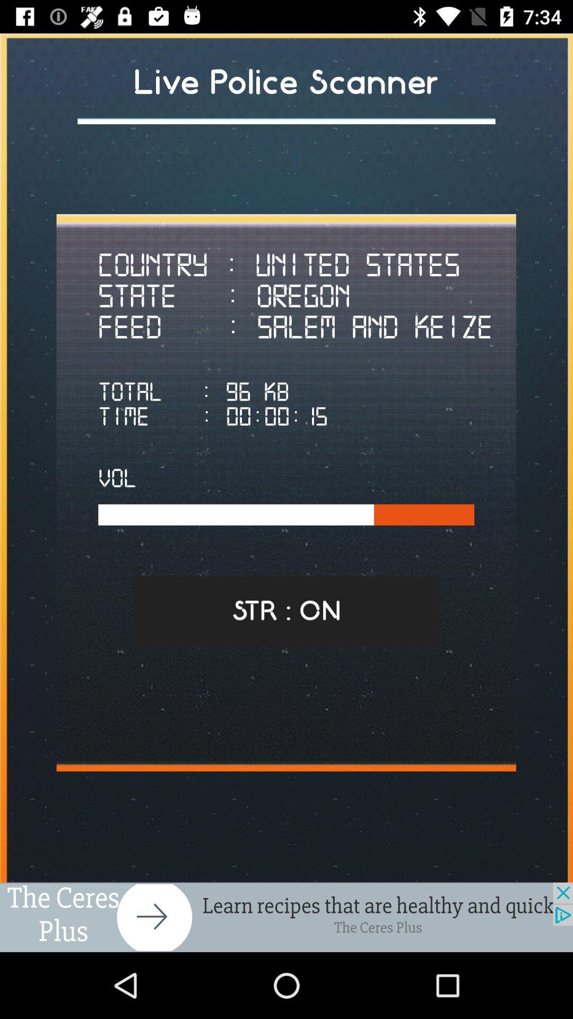 The width and height of the screenshot is (573, 1019). I want to click on go to advertisement, so click(286, 917).